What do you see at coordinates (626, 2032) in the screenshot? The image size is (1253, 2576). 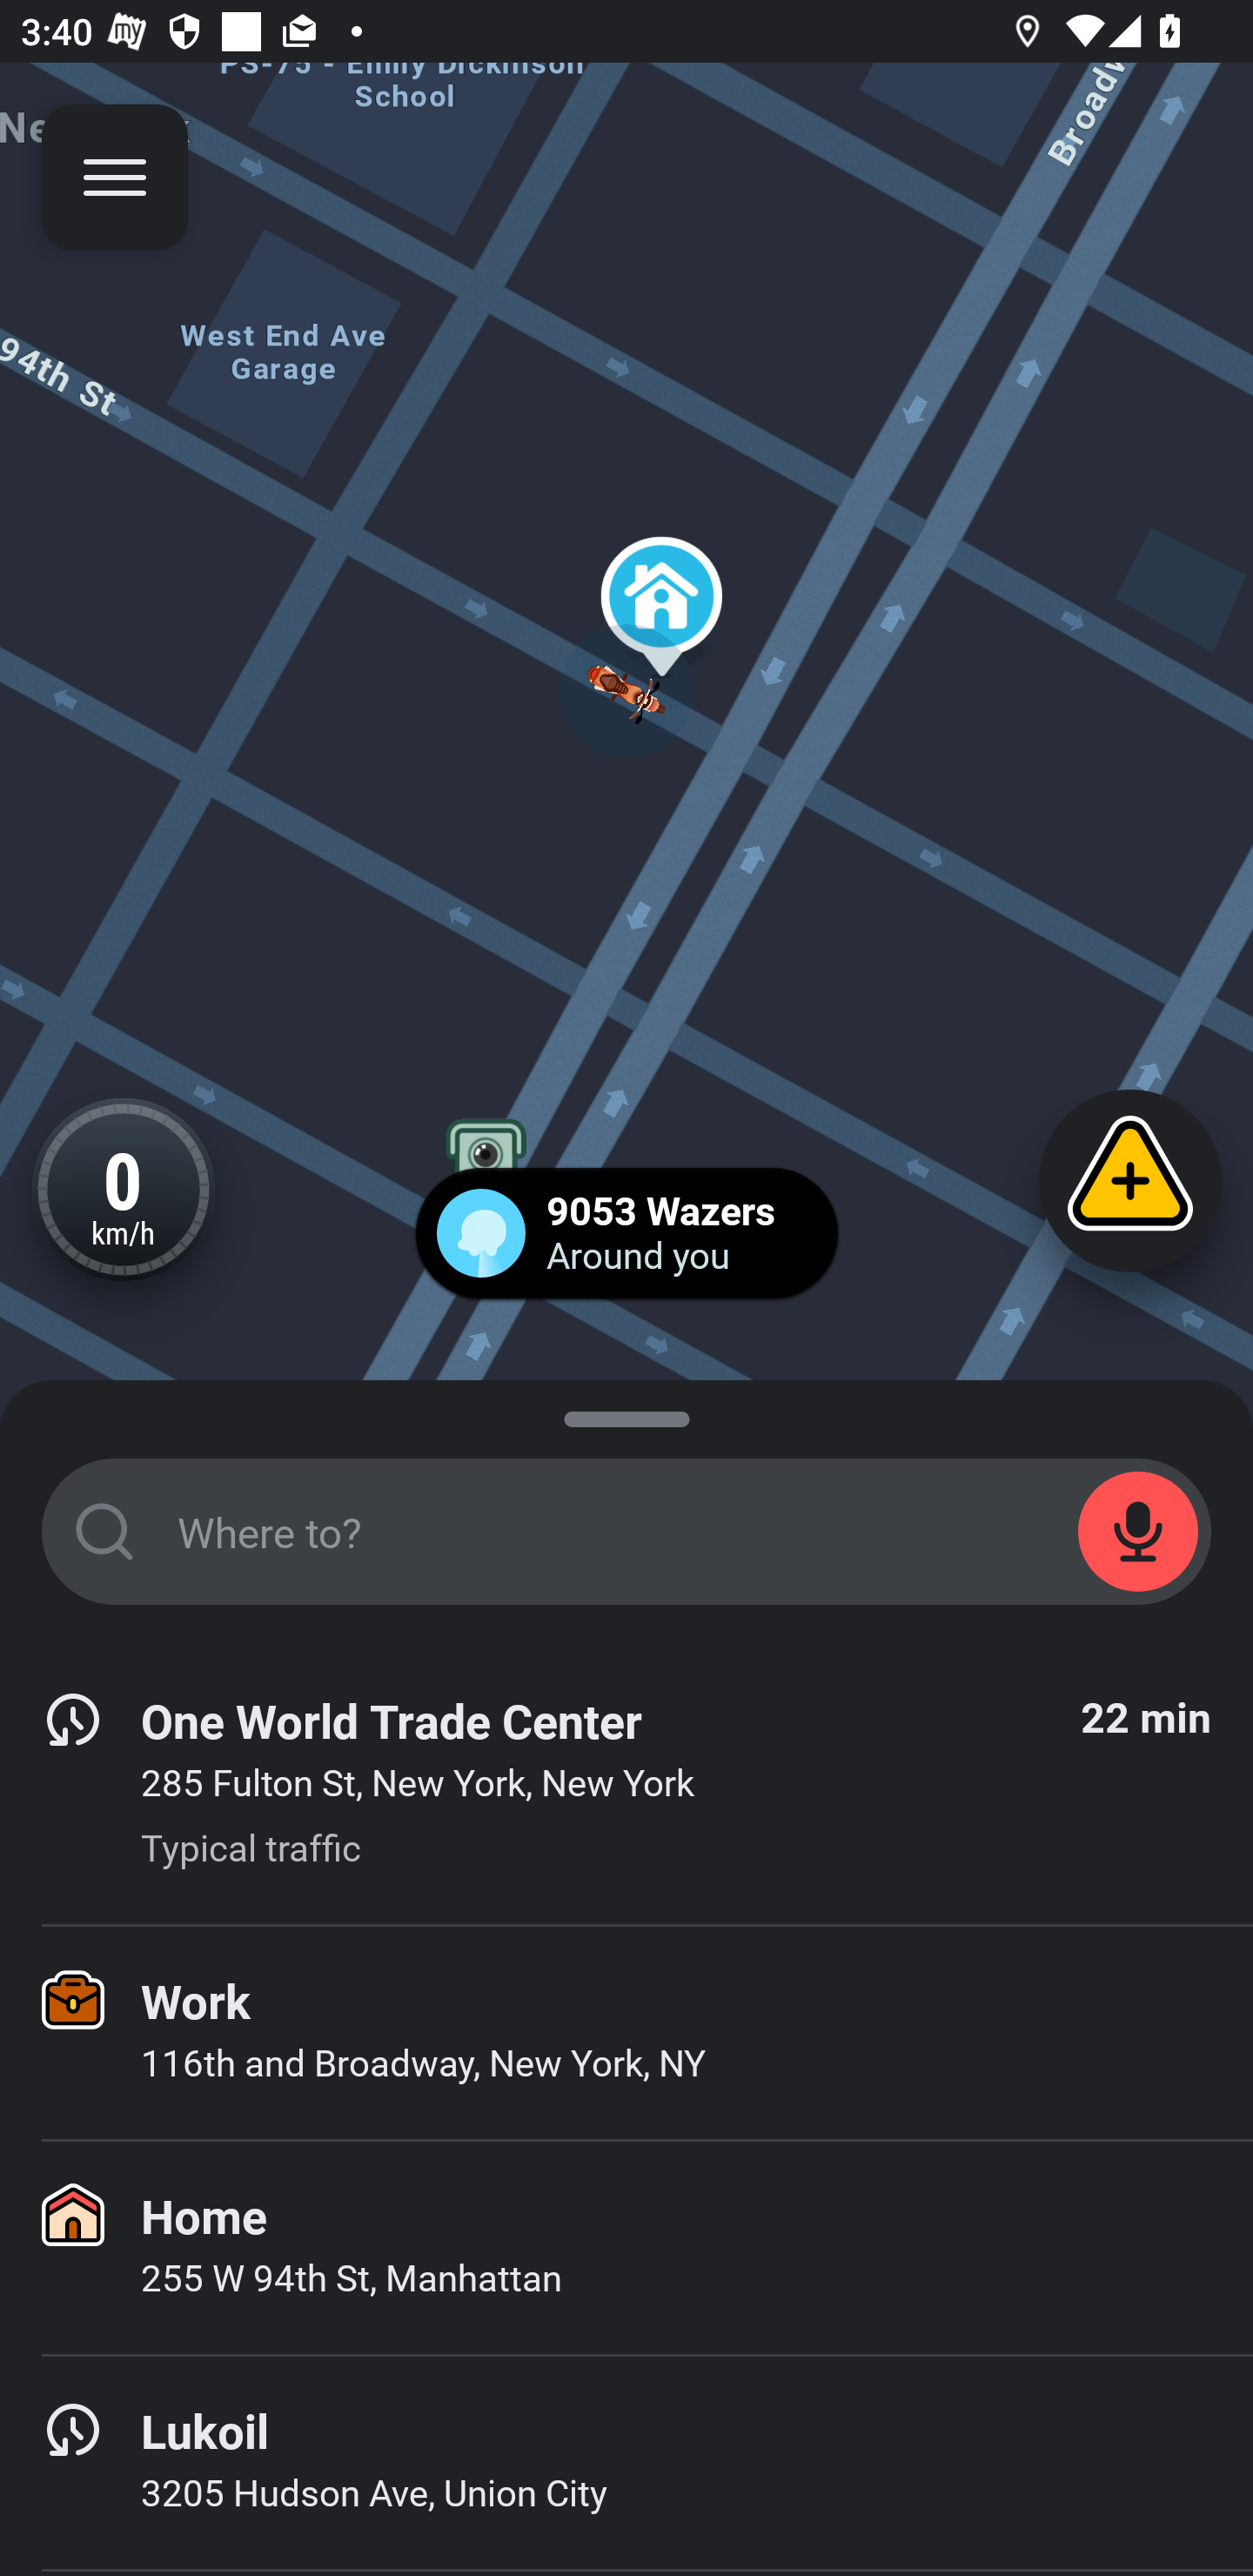 I see `Work 116th and Broadway, New York, NY` at bounding box center [626, 2032].